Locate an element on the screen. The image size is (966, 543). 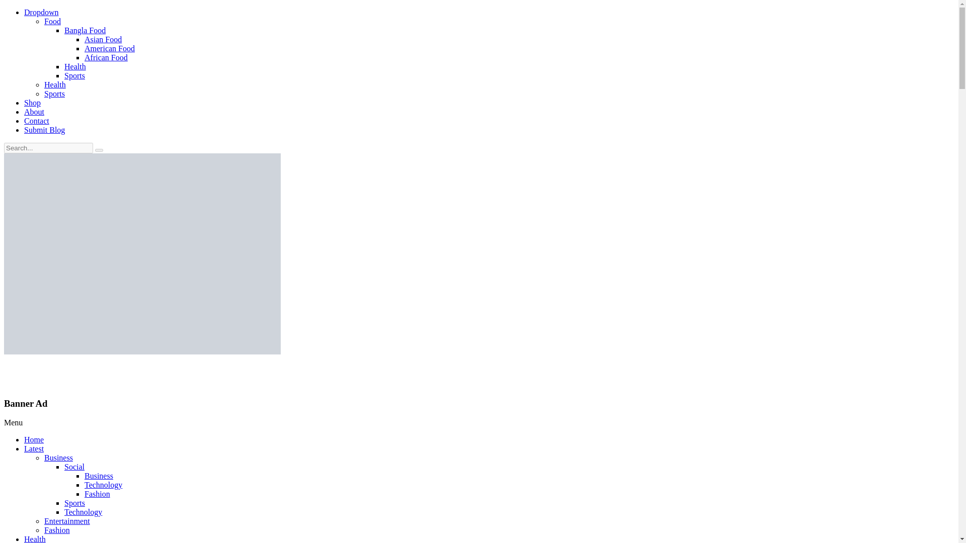
Technology is located at coordinates (104, 485).